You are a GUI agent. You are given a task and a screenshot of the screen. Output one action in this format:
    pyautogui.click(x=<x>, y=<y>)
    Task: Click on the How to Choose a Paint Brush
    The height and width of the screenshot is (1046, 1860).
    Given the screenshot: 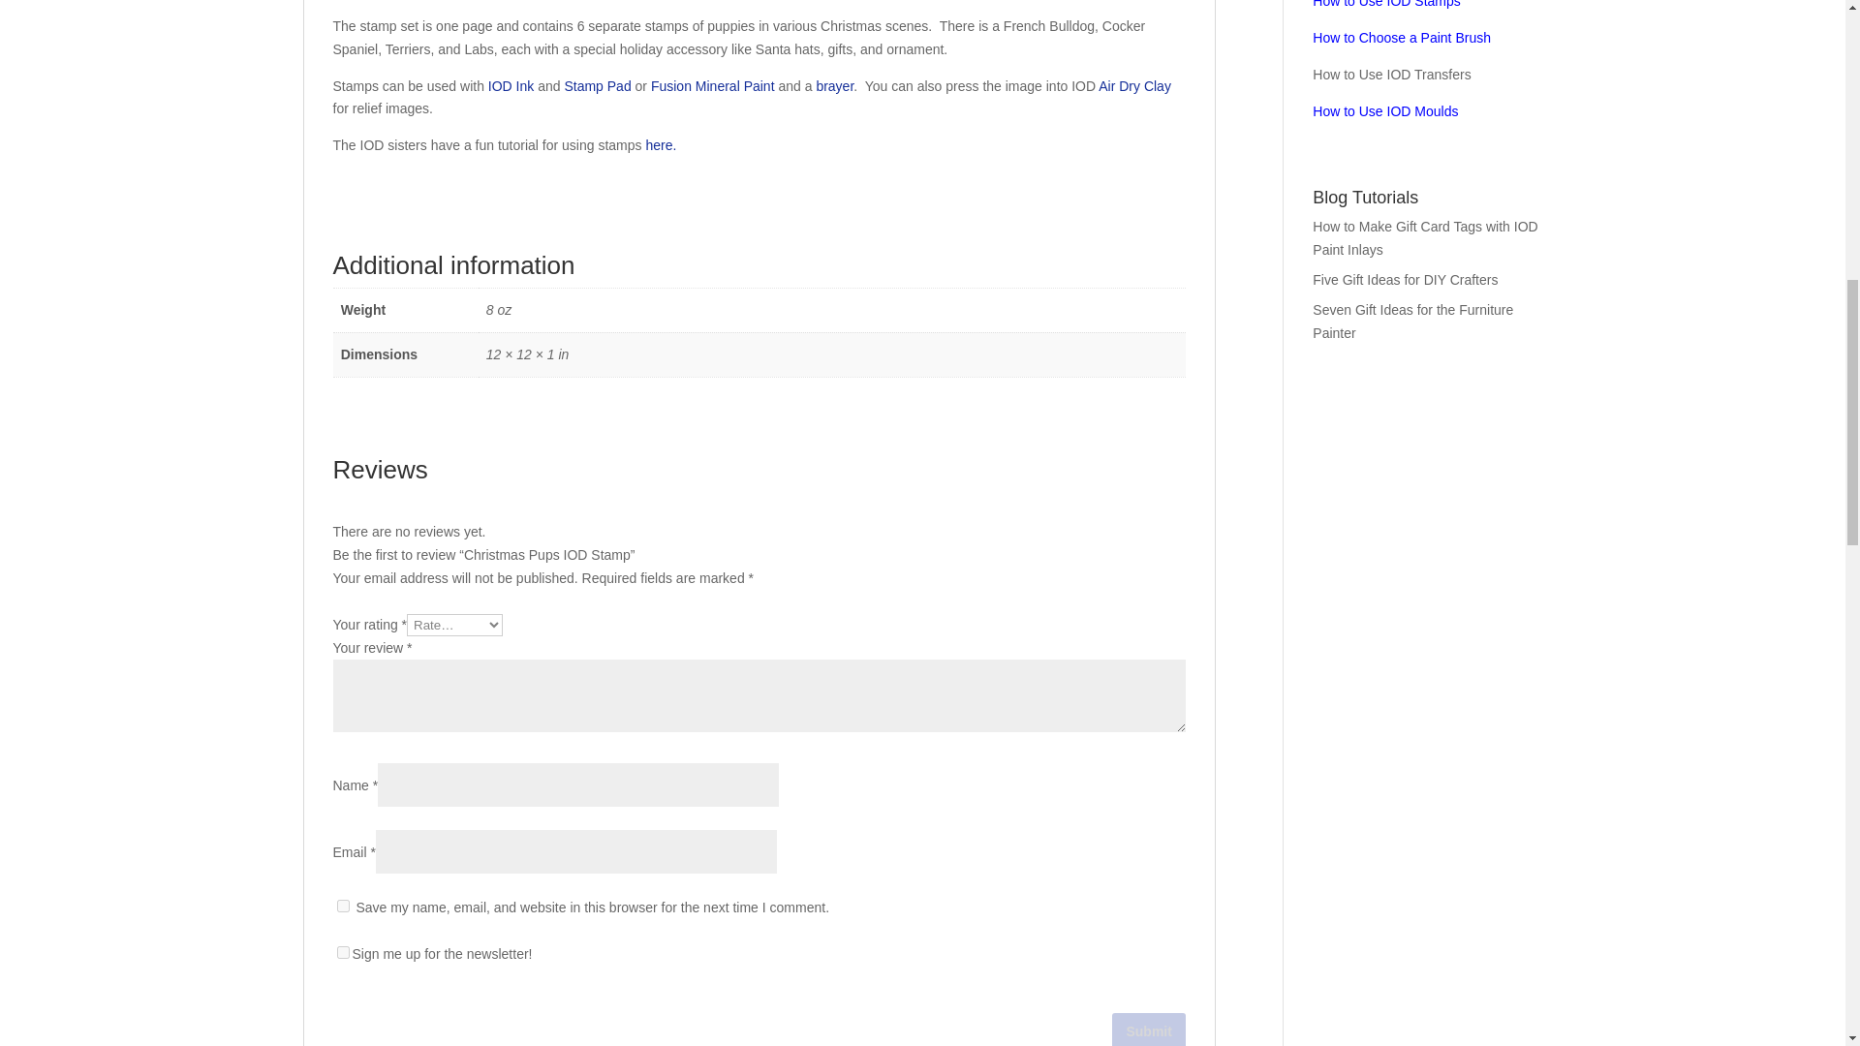 What is the action you would take?
    pyautogui.click(x=1402, y=38)
    